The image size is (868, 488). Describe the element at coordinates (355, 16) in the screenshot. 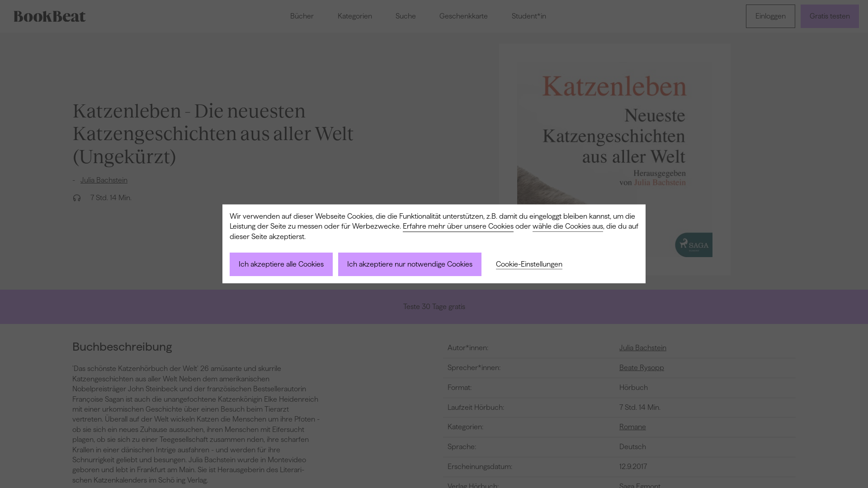

I see `Kategorien` at that location.